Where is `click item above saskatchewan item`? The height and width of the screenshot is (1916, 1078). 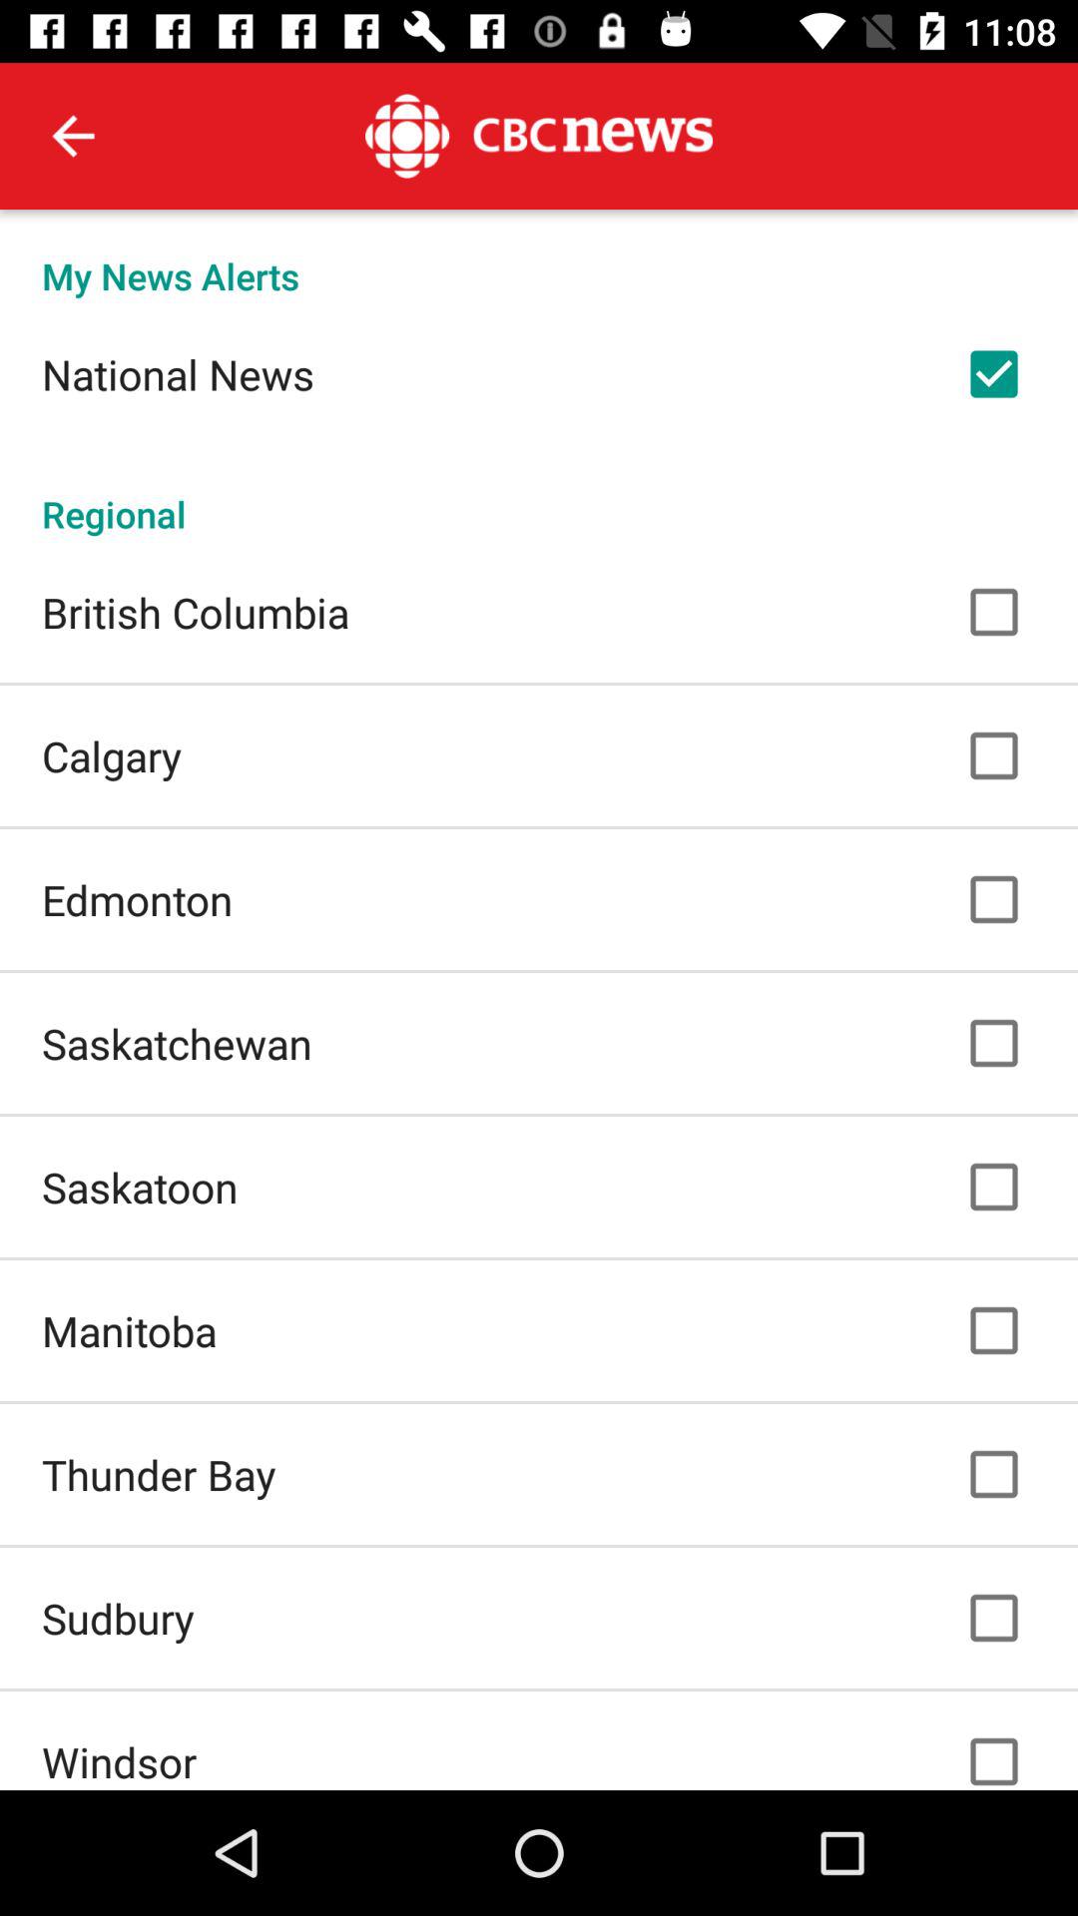
click item above saskatchewan item is located at coordinates (138, 900).